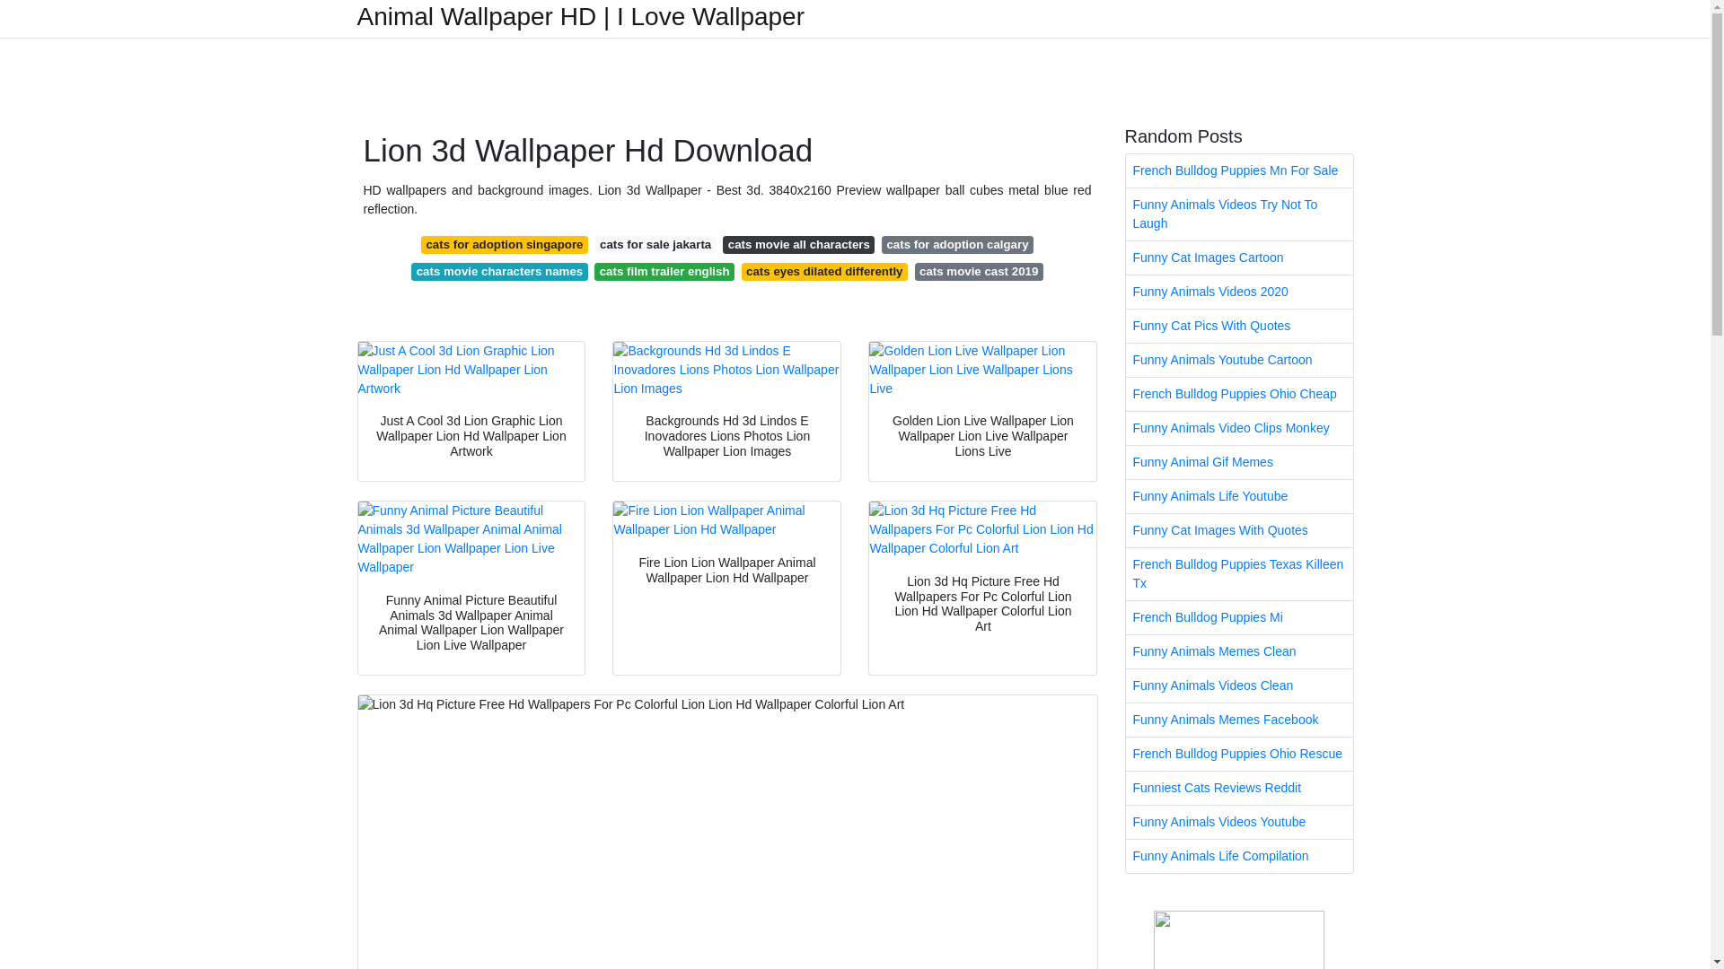  Describe the element at coordinates (499, 271) in the screenshot. I see `cats movie characters names` at that location.